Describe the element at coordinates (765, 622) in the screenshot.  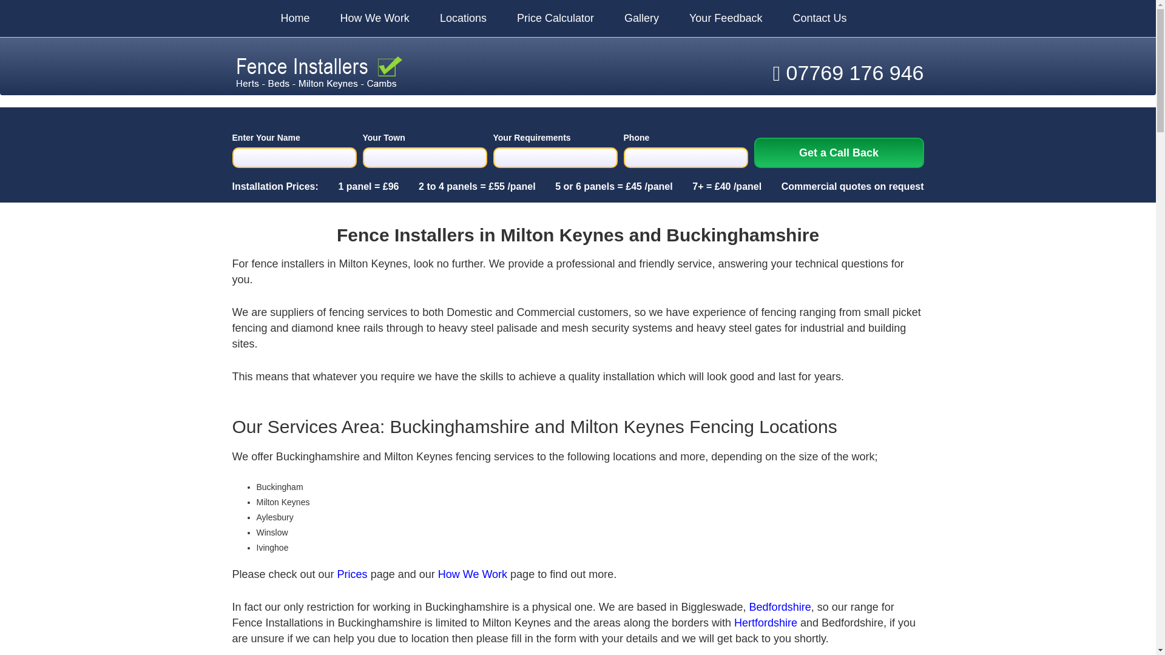
I see `Hertfordshire` at that location.